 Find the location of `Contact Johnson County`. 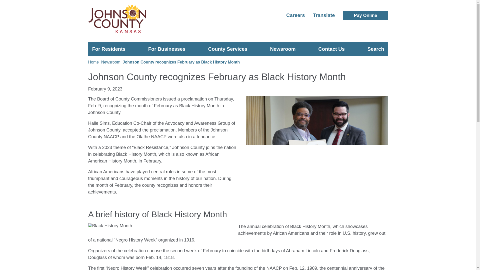

Contact Johnson County is located at coordinates (358, 63).